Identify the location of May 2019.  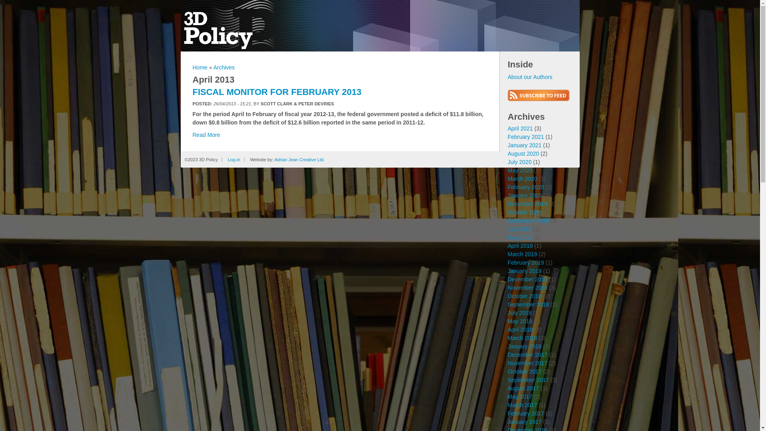
(519, 237).